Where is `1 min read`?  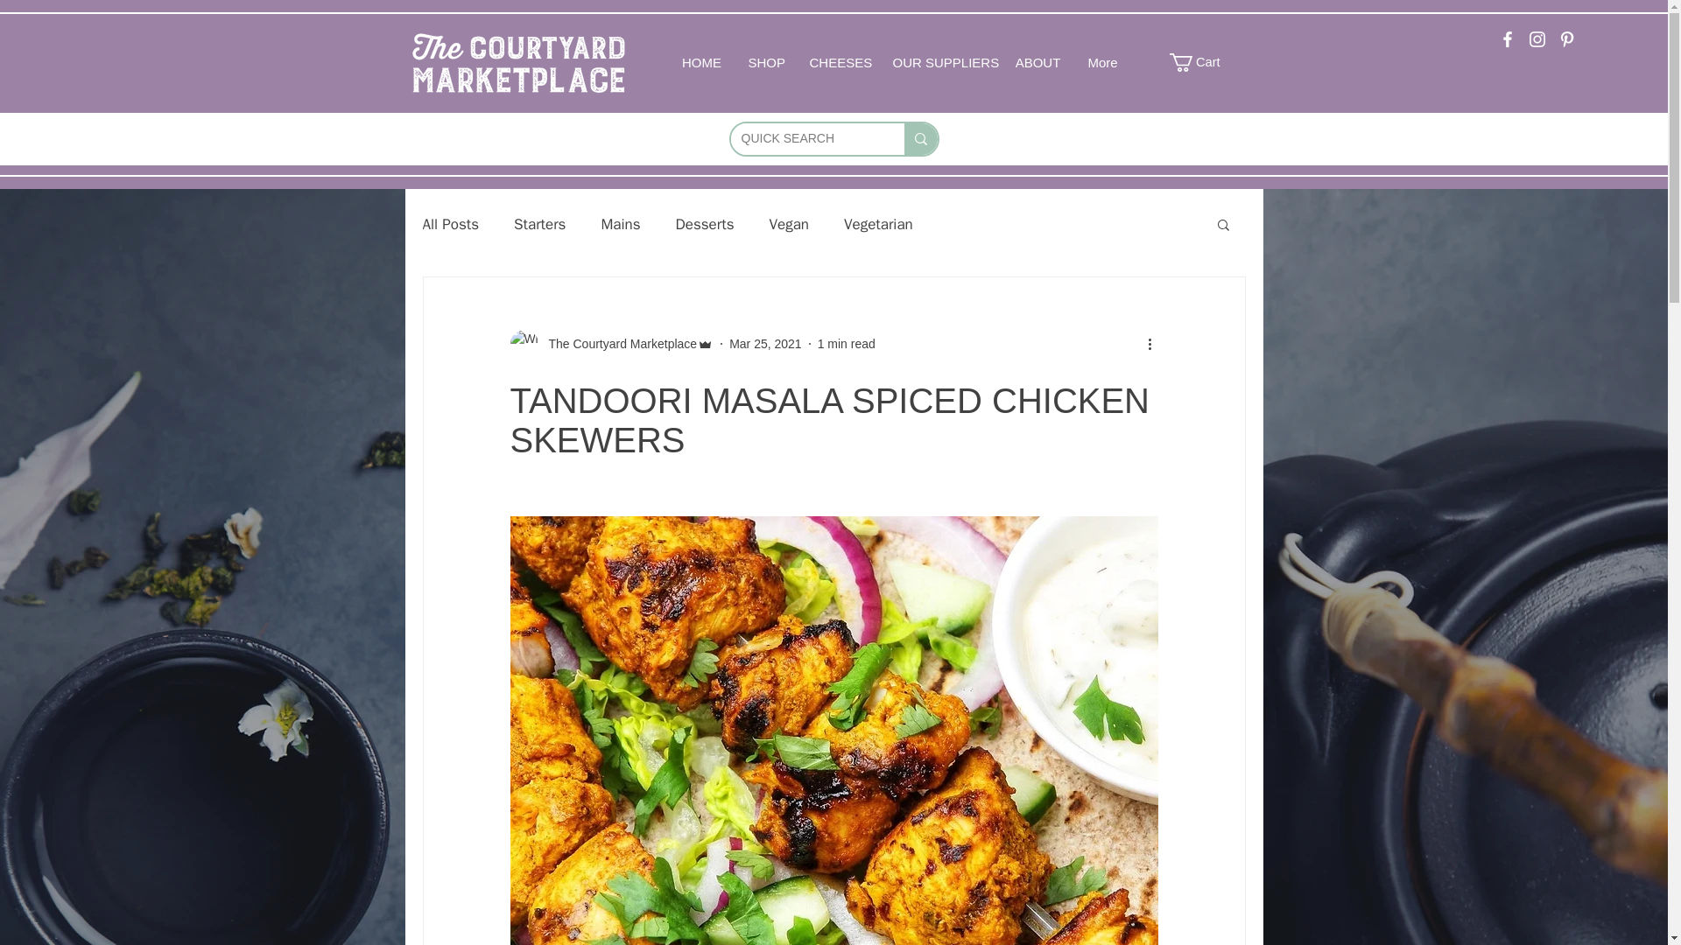
1 min read is located at coordinates (846, 343).